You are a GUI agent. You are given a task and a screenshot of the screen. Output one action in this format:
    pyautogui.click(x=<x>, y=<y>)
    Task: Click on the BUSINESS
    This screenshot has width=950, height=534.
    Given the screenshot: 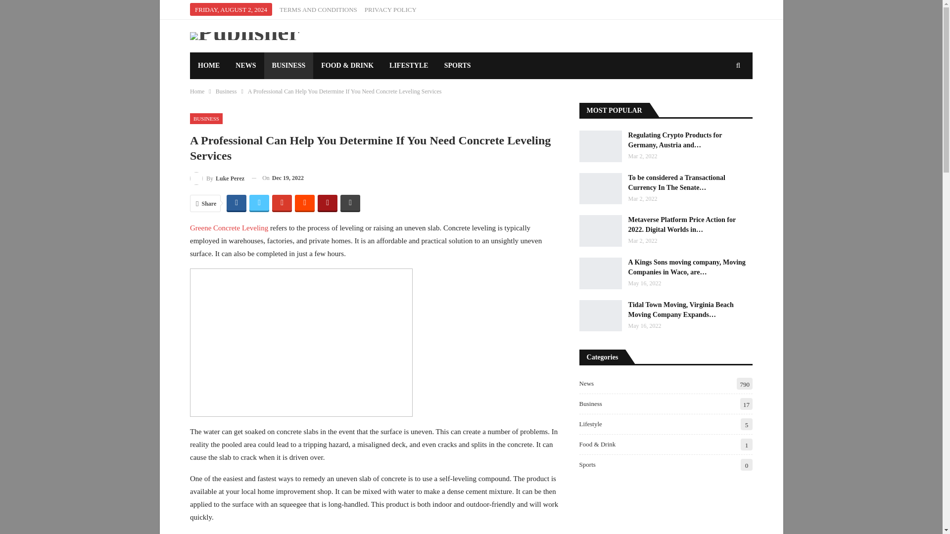 What is the action you would take?
    pyautogui.click(x=206, y=119)
    